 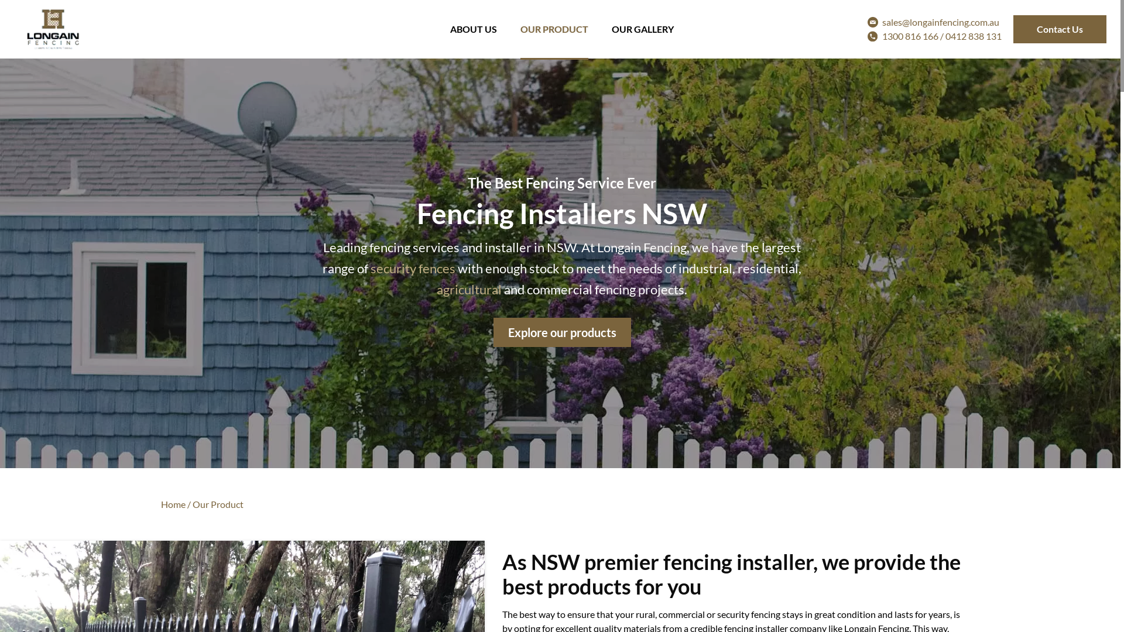 What do you see at coordinates (914, 36) in the screenshot?
I see `1300 816 166 /` at bounding box center [914, 36].